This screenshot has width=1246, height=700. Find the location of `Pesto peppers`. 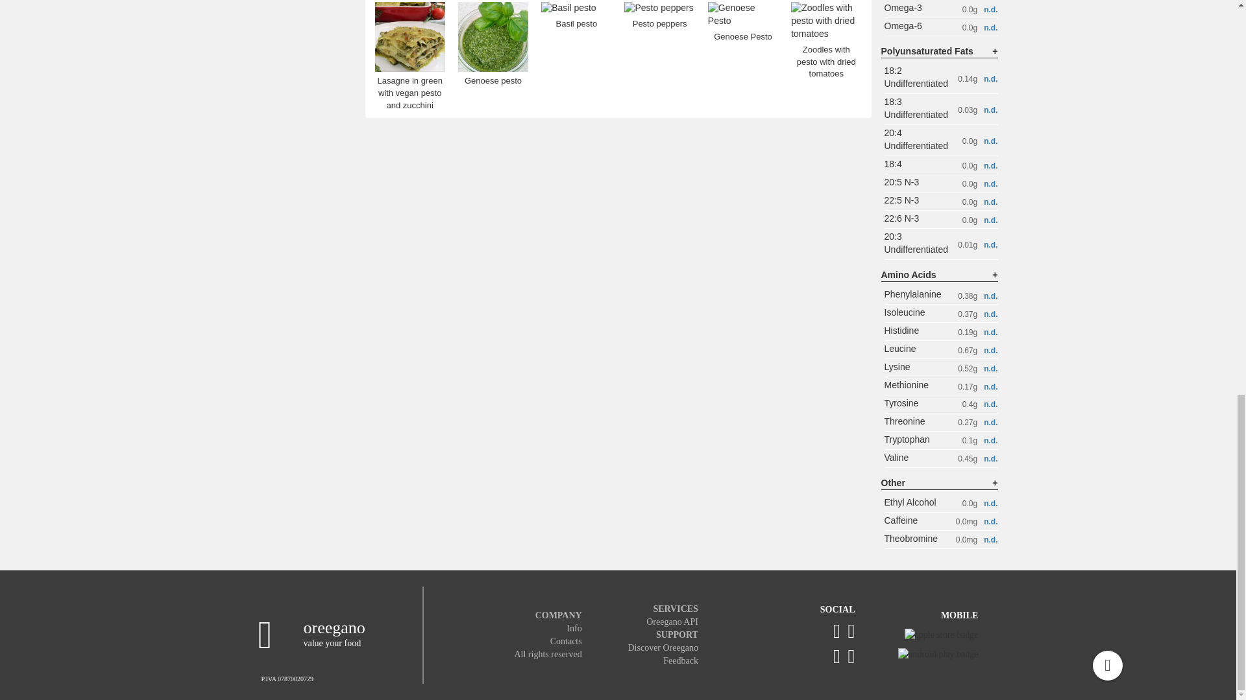

Pesto peppers is located at coordinates (659, 17).